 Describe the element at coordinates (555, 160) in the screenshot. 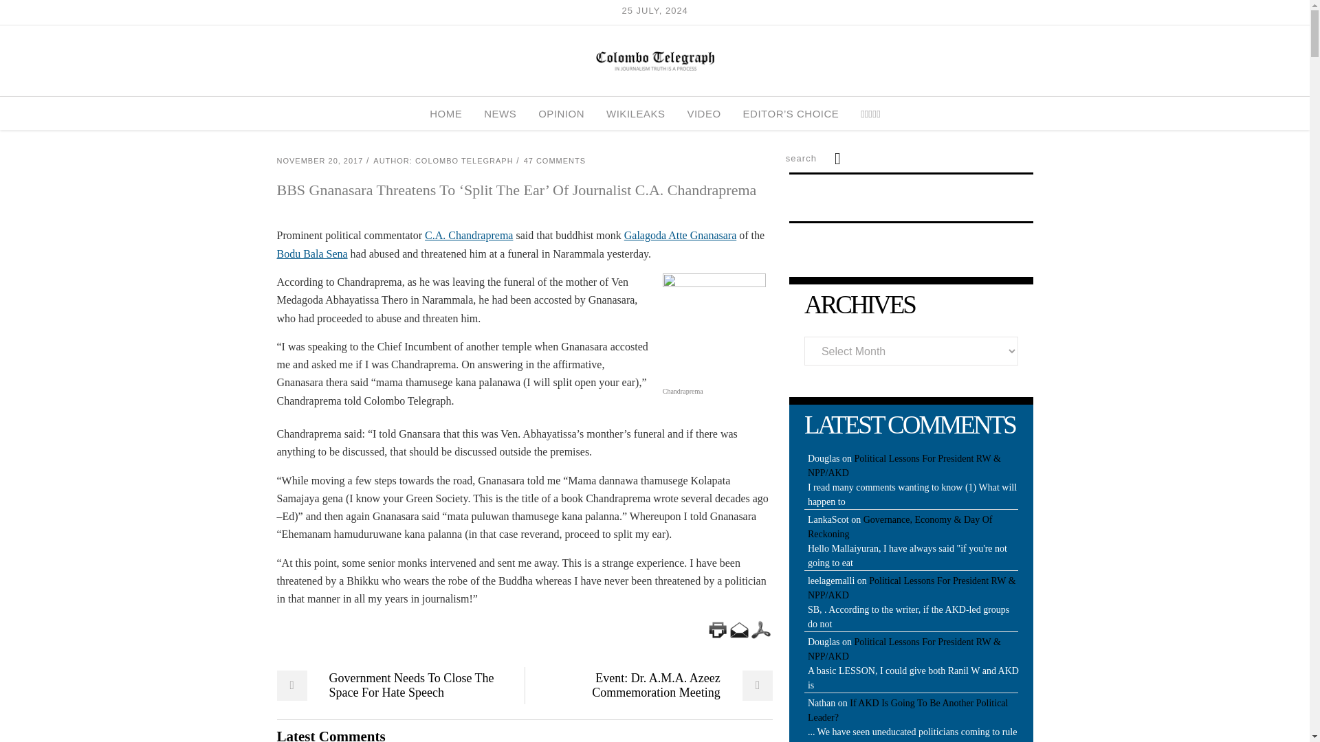

I see `47 COMMENTS` at that location.